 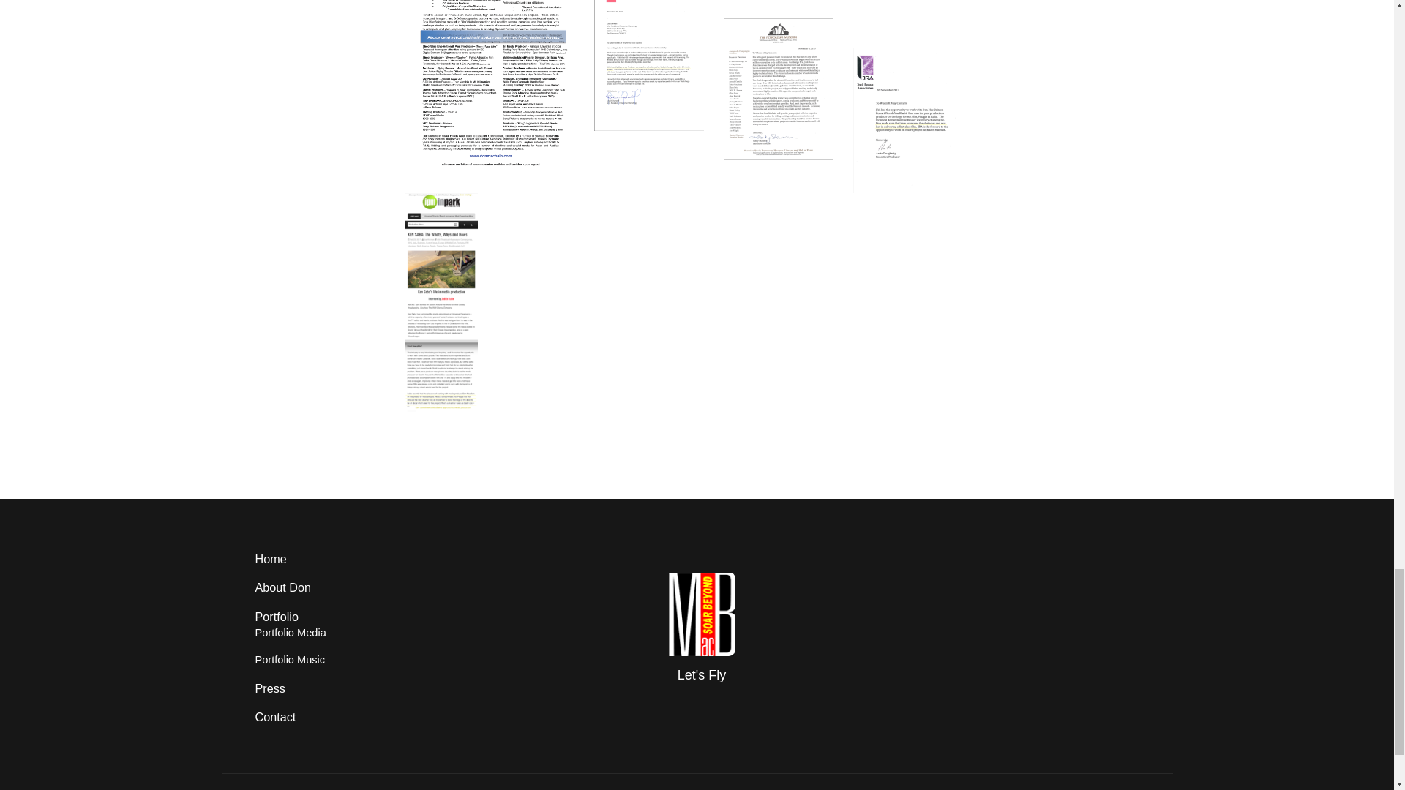 I want to click on Contact, so click(x=274, y=717).